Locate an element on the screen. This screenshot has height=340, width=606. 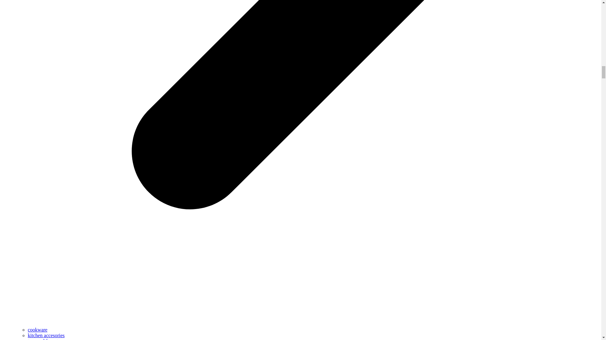
kitchen accesories is located at coordinates (46, 335).